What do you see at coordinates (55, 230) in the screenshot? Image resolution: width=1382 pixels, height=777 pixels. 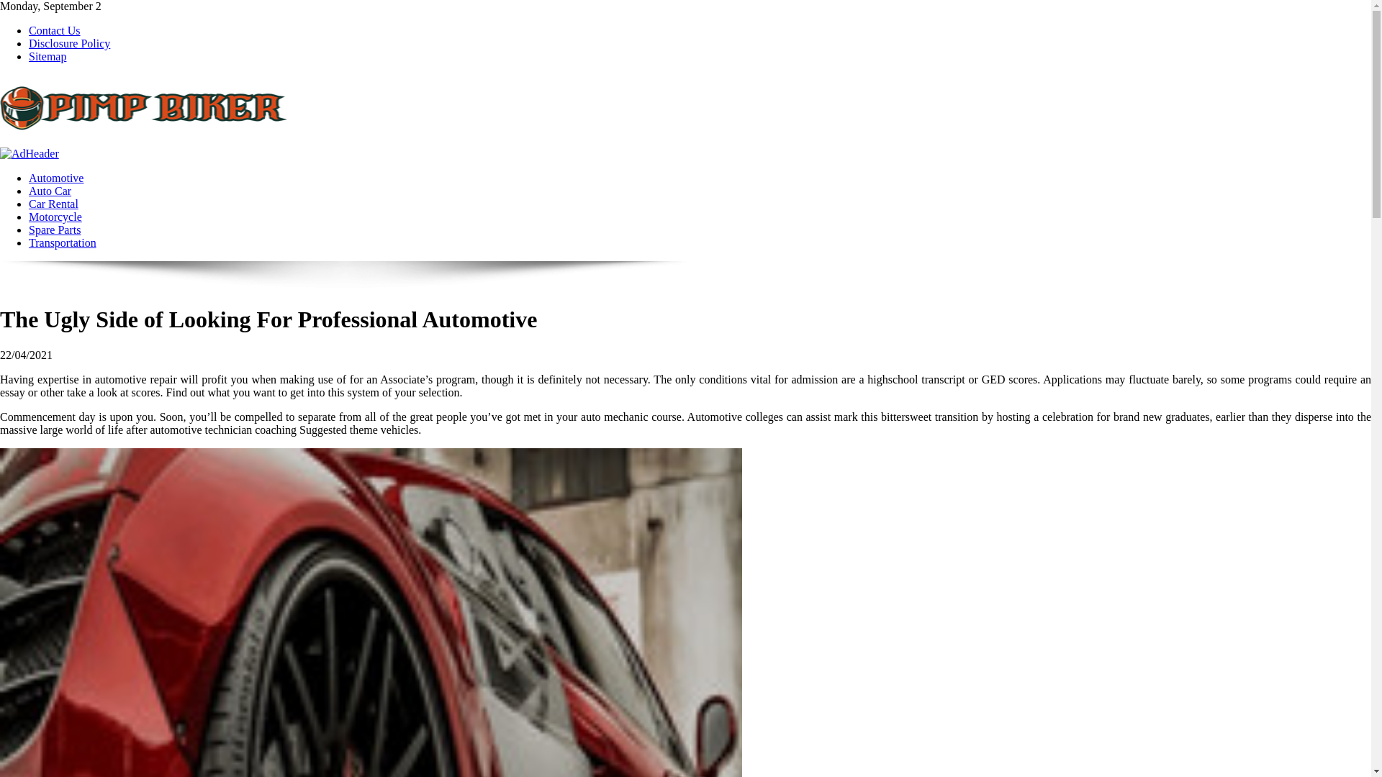 I see `Spare Parts` at bounding box center [55, 230].